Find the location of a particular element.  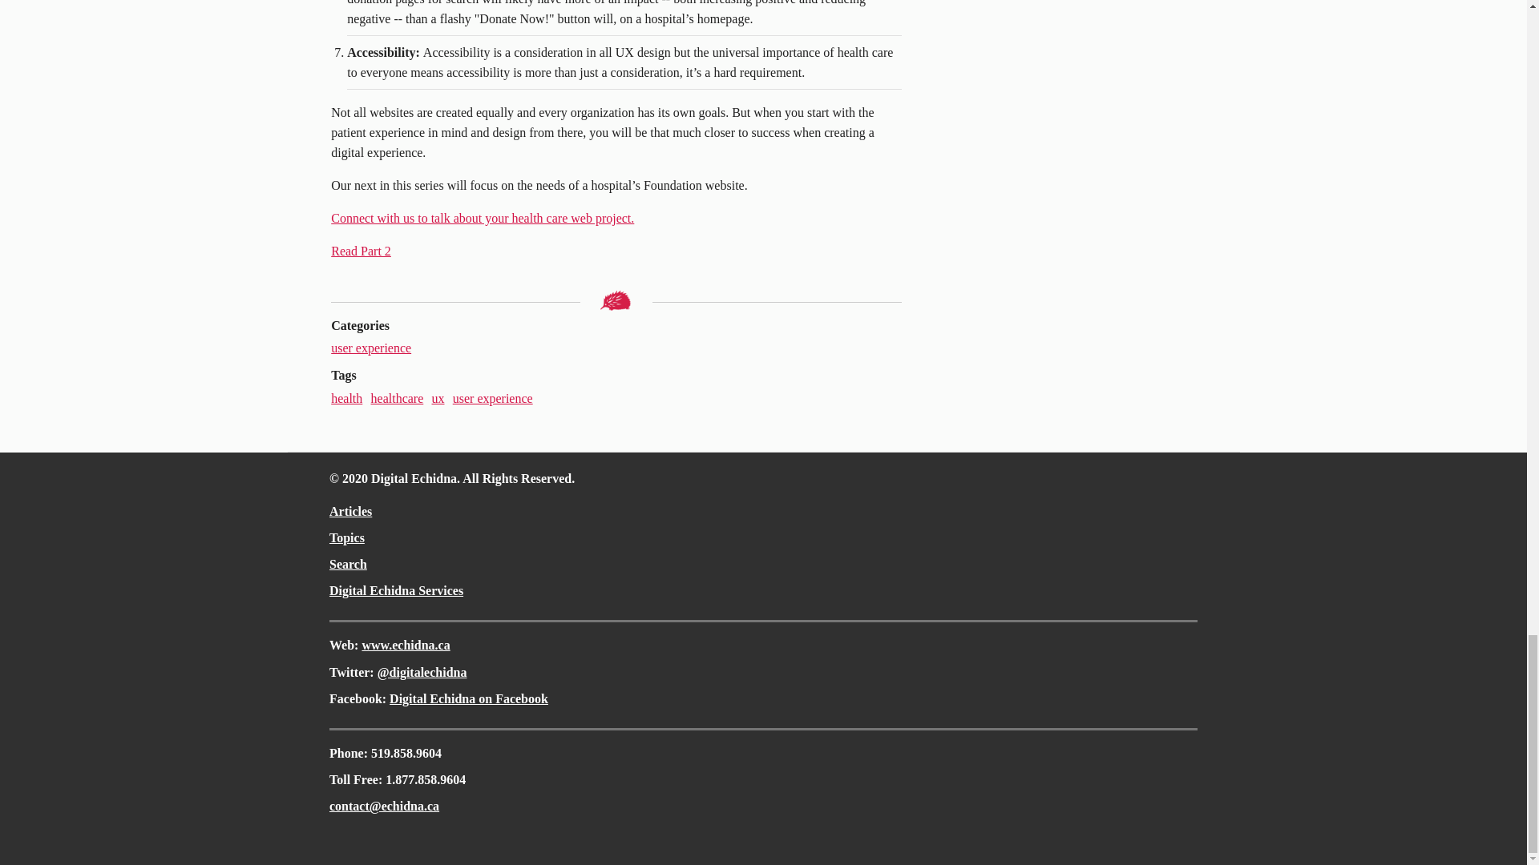

Digital Echidna Services is located at coordinates (396, 591).